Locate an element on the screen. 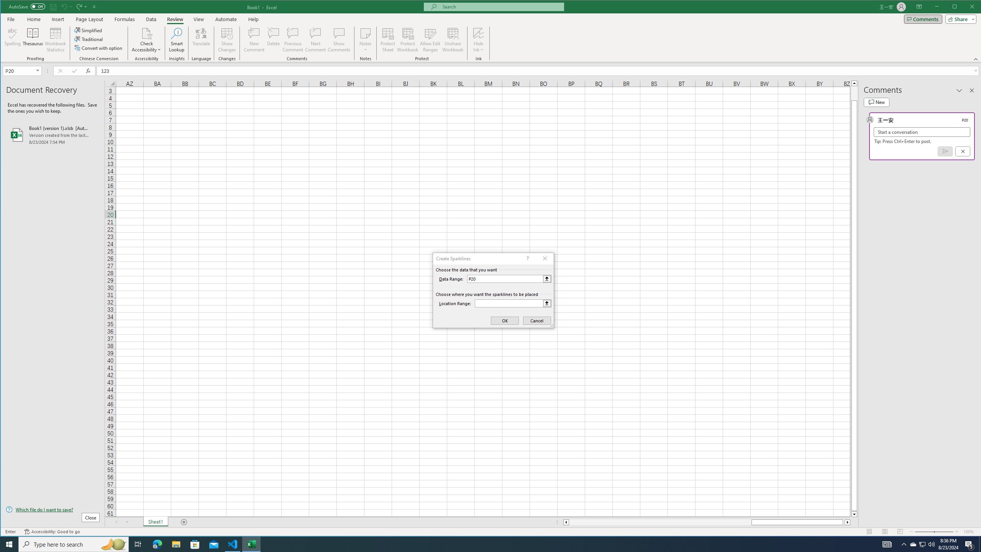  New Comment is located at coordinates (254, 40).